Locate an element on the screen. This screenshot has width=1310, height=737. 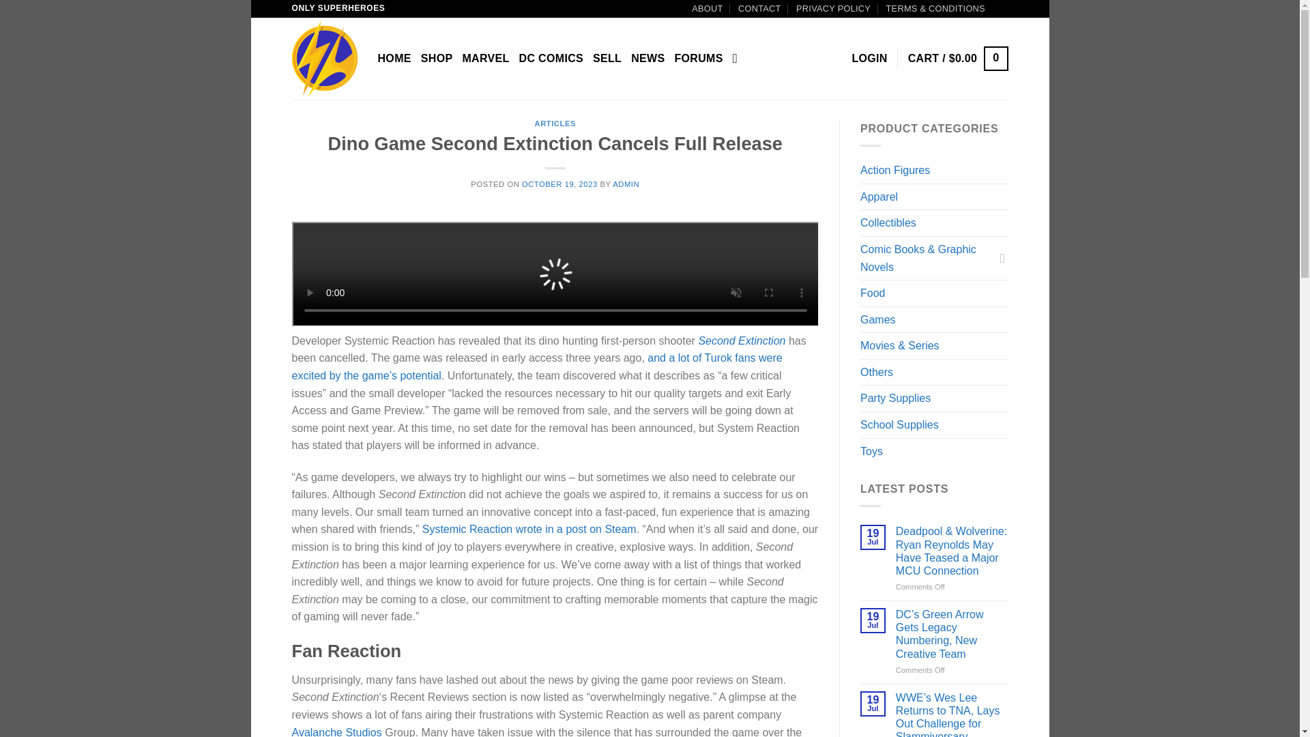
Avalanche Studios is located at coordinates (337, 732).